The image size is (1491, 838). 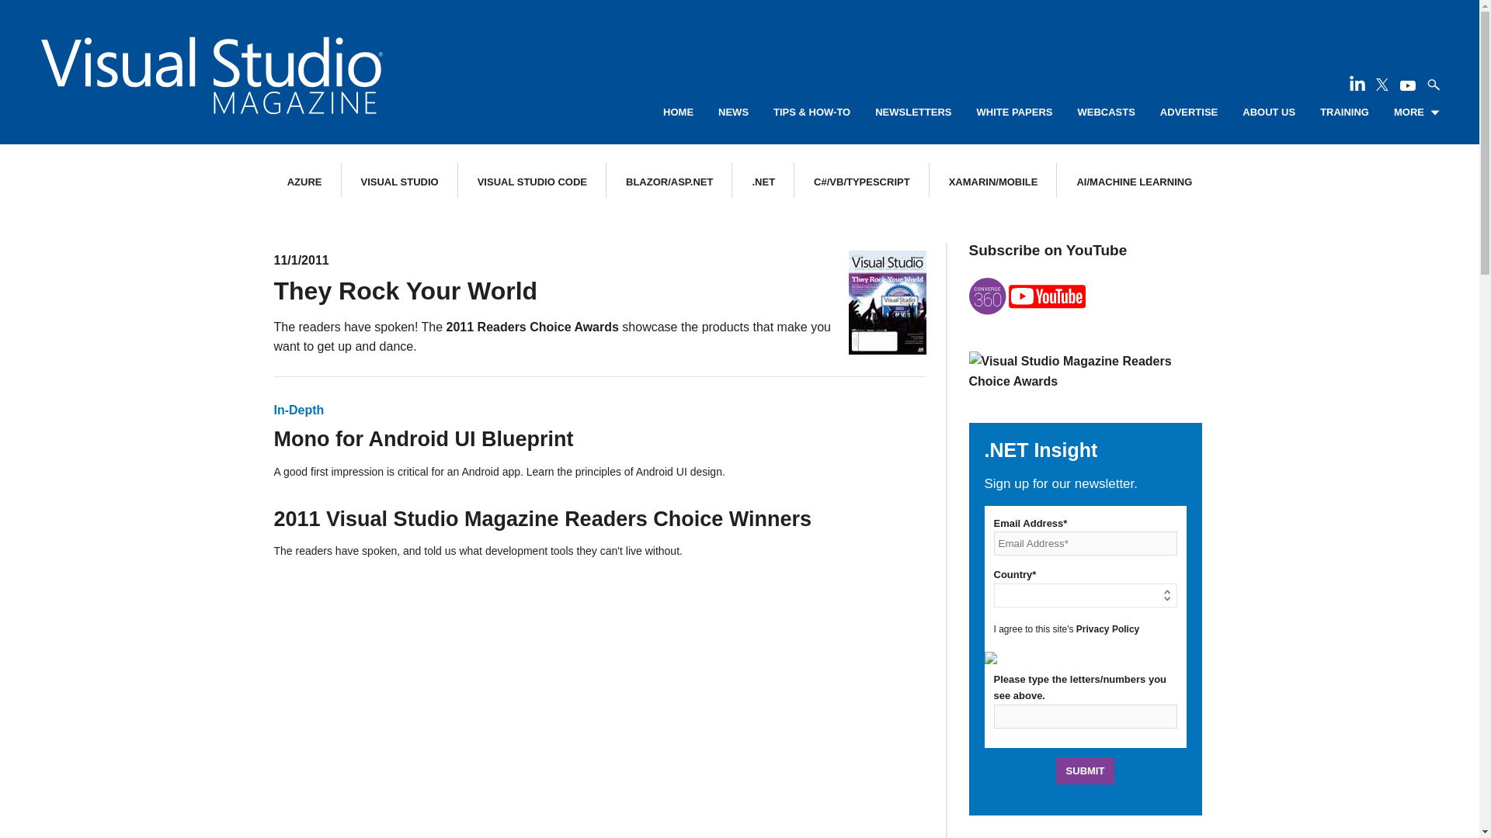 What do you see at coordinates (733, 113) in the screenshot?
I see `NEWS` at bounding box center [733, 113].